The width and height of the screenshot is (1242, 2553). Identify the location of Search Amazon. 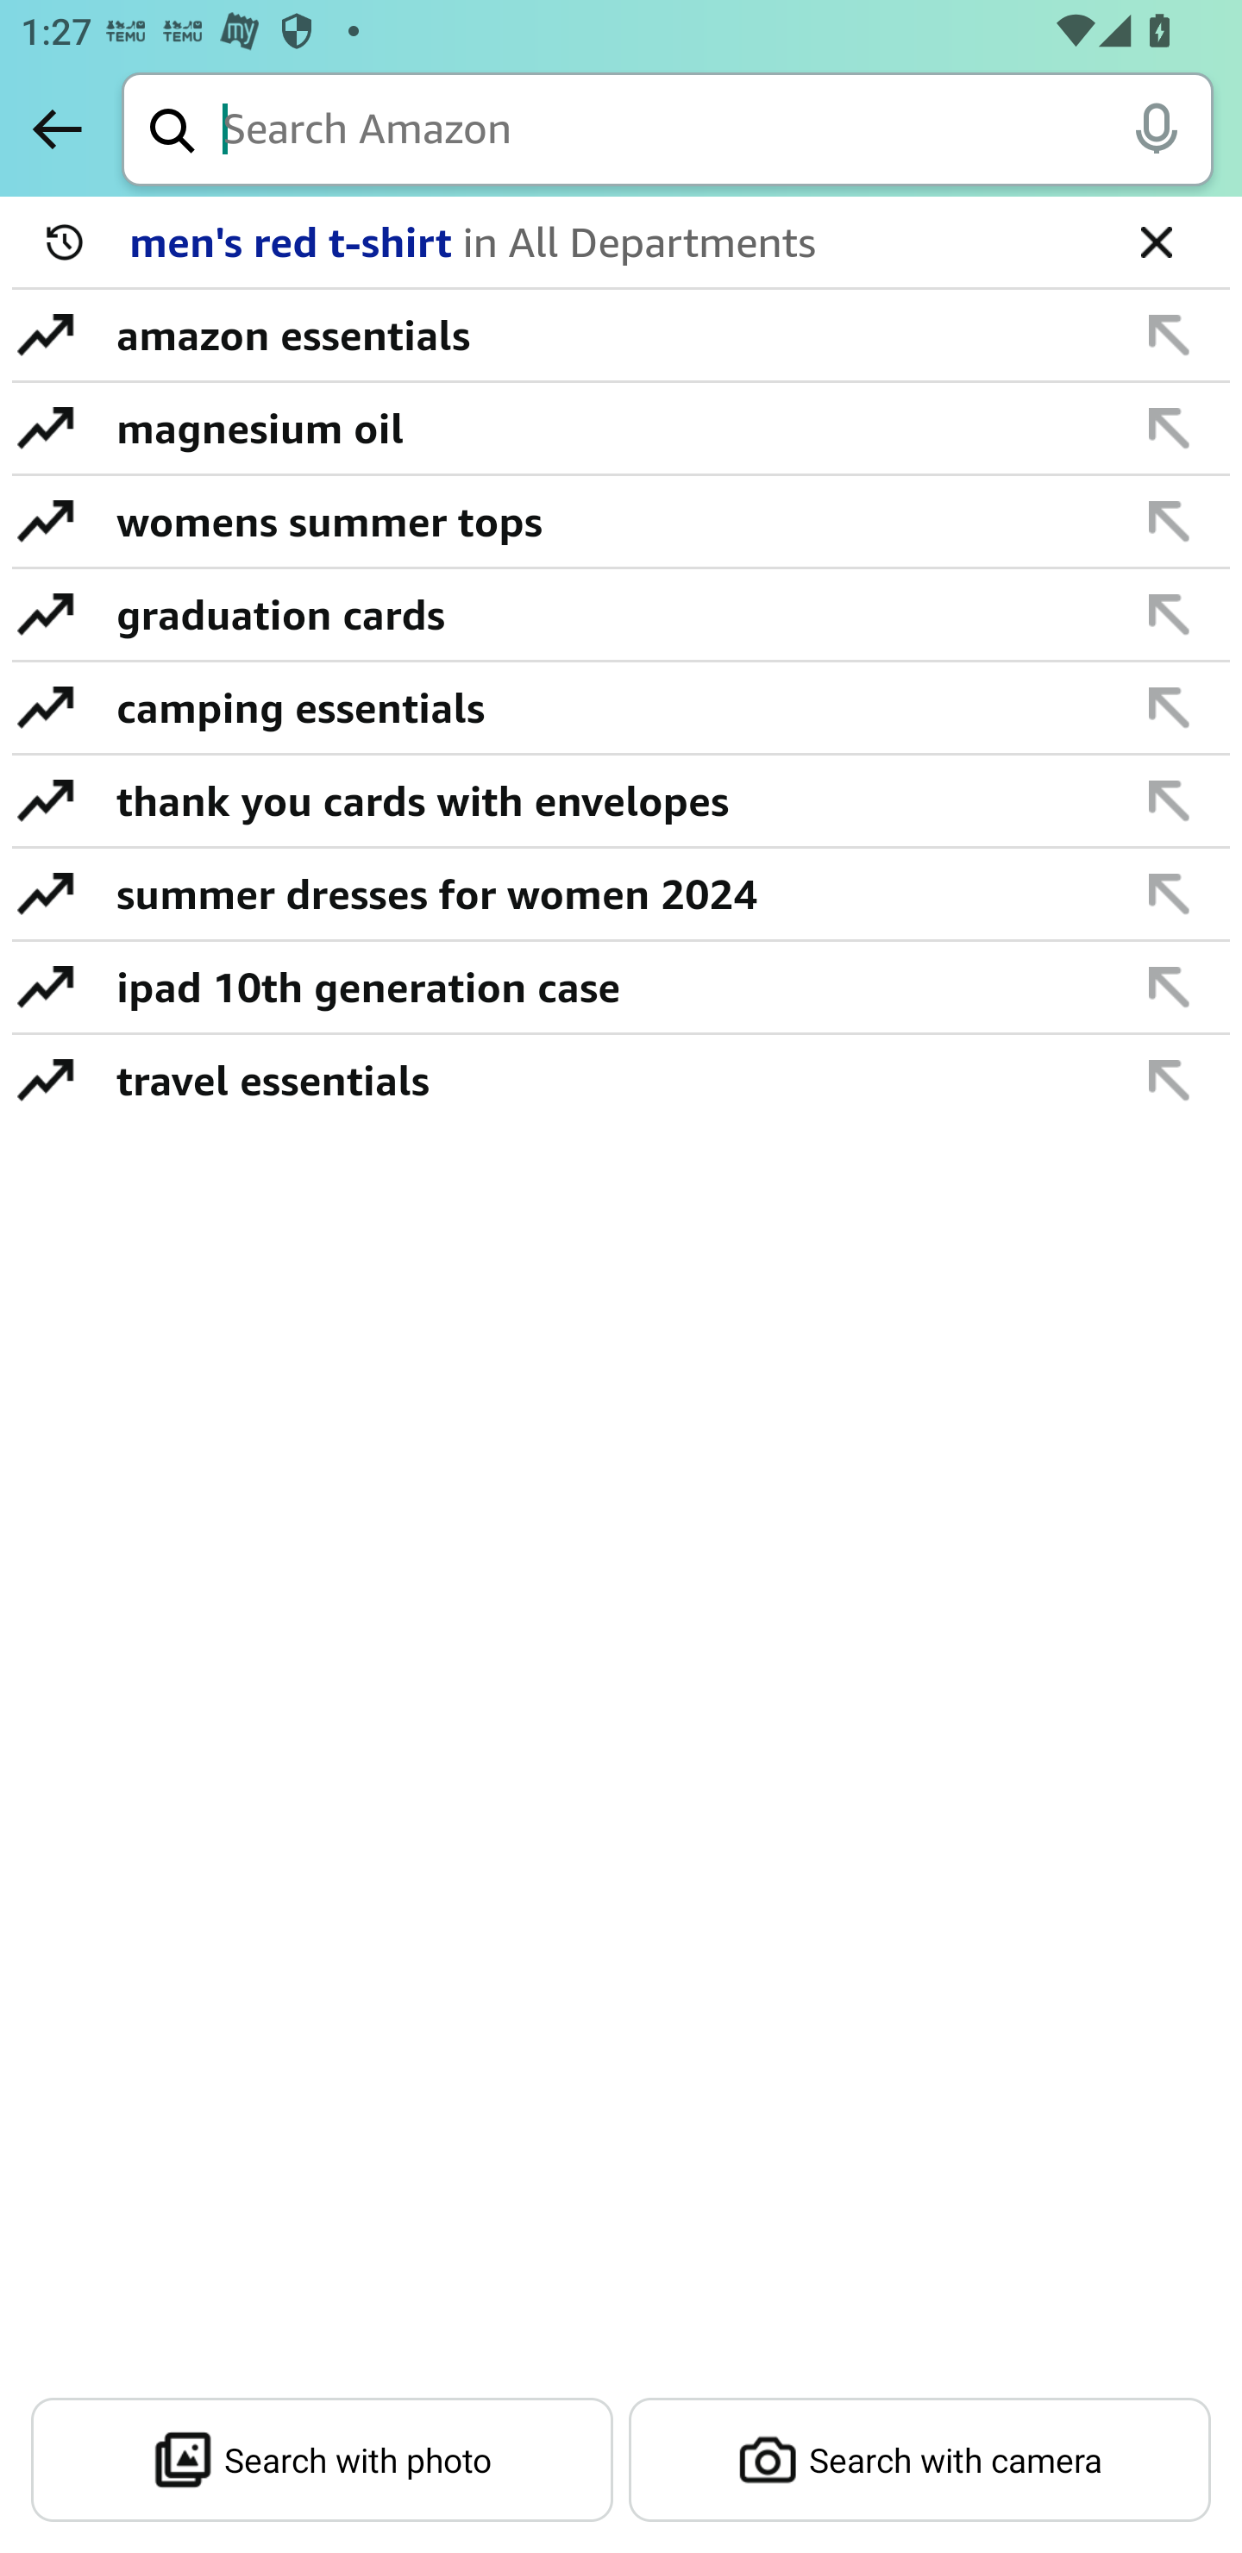
(718, 131).